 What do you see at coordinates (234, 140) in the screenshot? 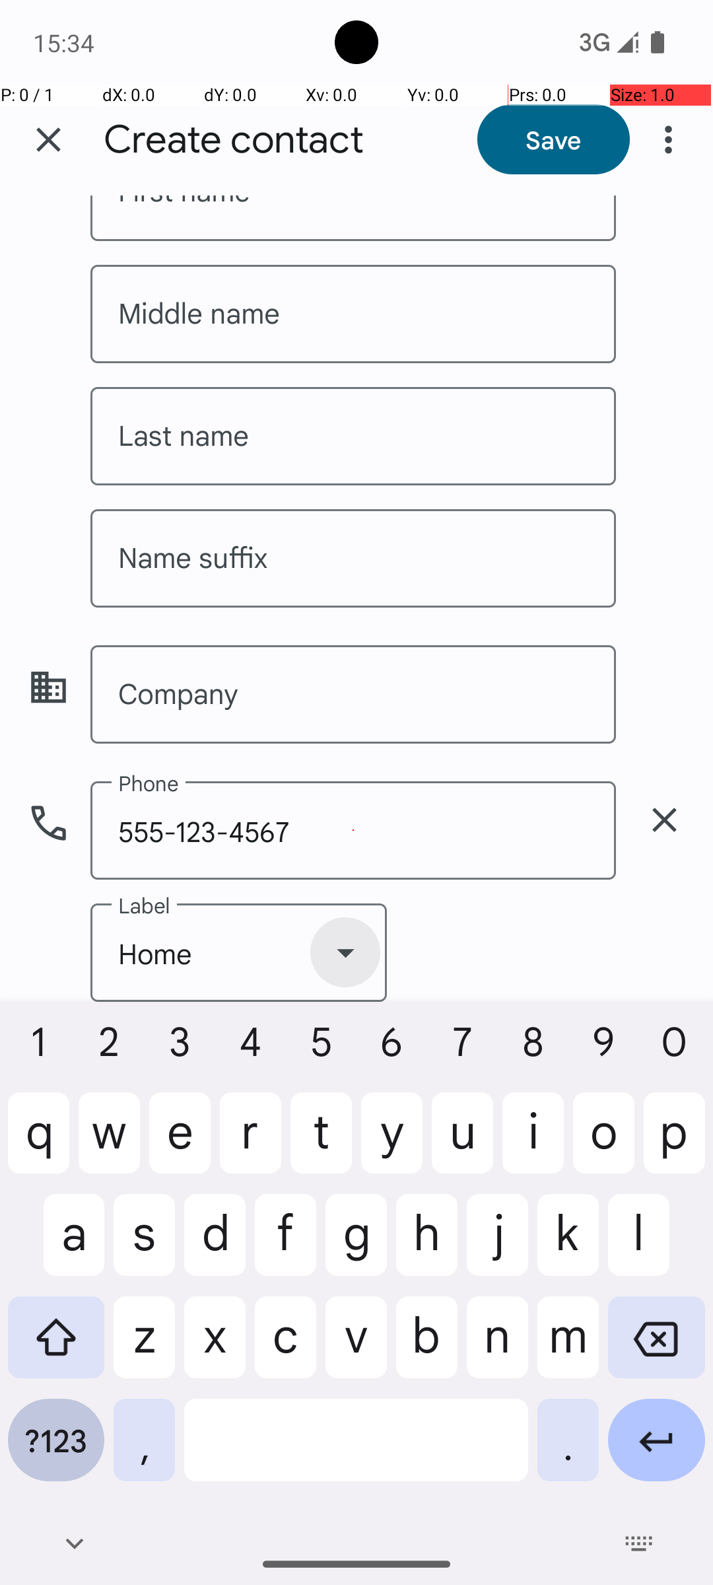
I see `Create contact` at bounding box center [234, 140].